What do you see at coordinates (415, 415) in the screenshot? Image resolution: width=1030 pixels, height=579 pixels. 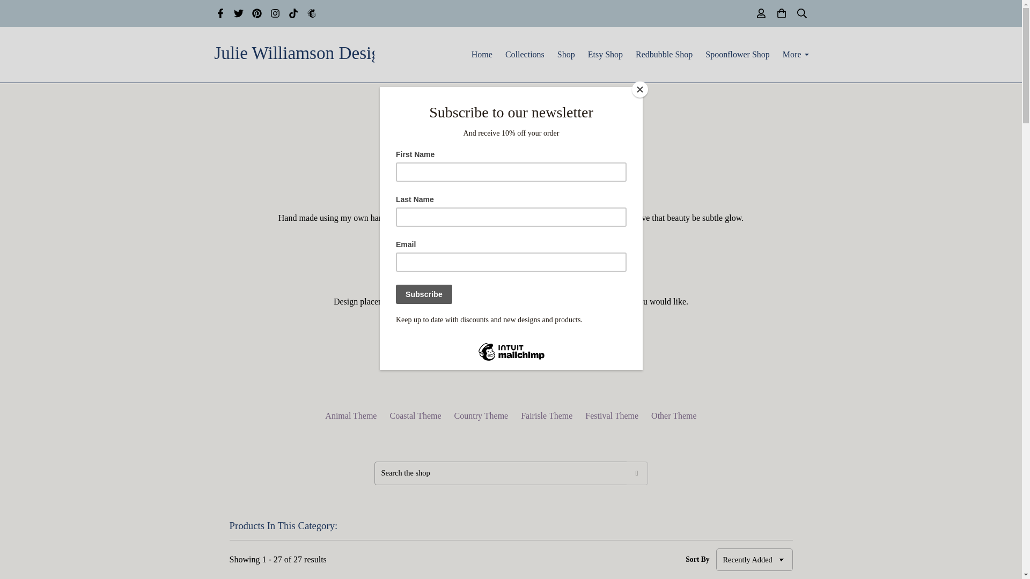 I see `Coastal Theme` at bounding box center [415, 415].